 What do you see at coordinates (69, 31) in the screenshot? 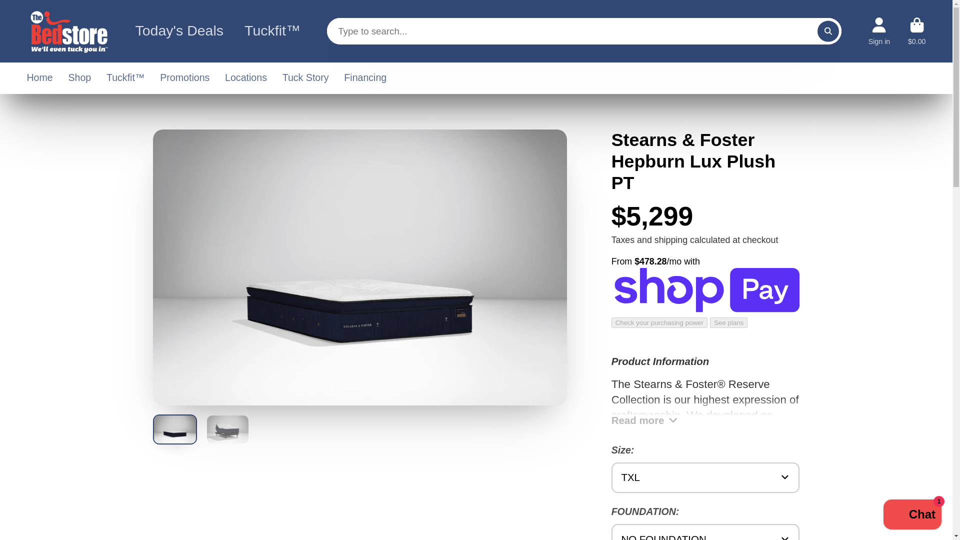
I see `Logo` at bounding box center [69, 31].